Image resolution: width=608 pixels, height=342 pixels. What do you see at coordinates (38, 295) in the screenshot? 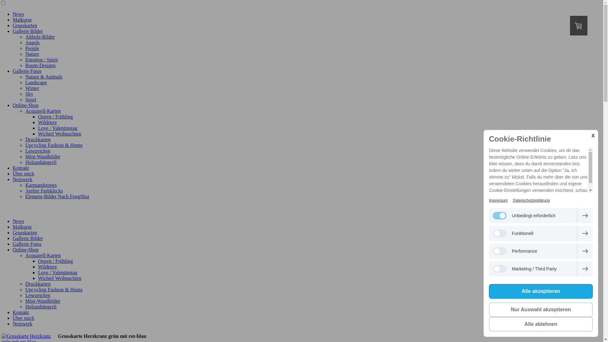
I see `Lesezeichen` at bounding box center [38, 295].